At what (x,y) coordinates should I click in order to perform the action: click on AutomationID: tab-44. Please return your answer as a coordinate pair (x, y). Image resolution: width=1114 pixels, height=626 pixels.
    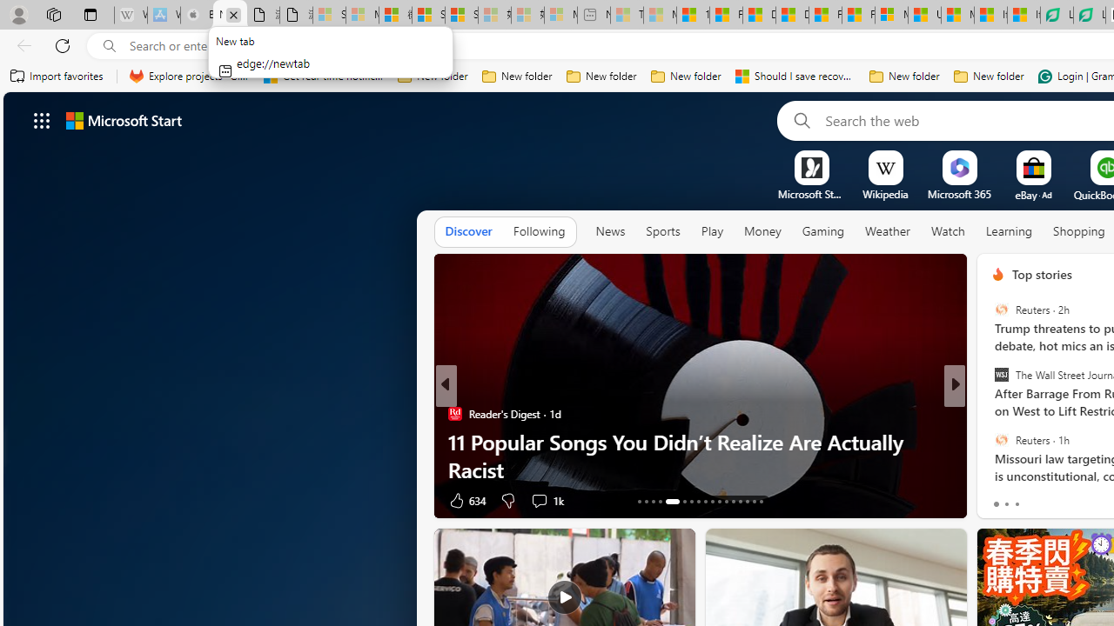
    Looking at the image, I should click on (754, 501).